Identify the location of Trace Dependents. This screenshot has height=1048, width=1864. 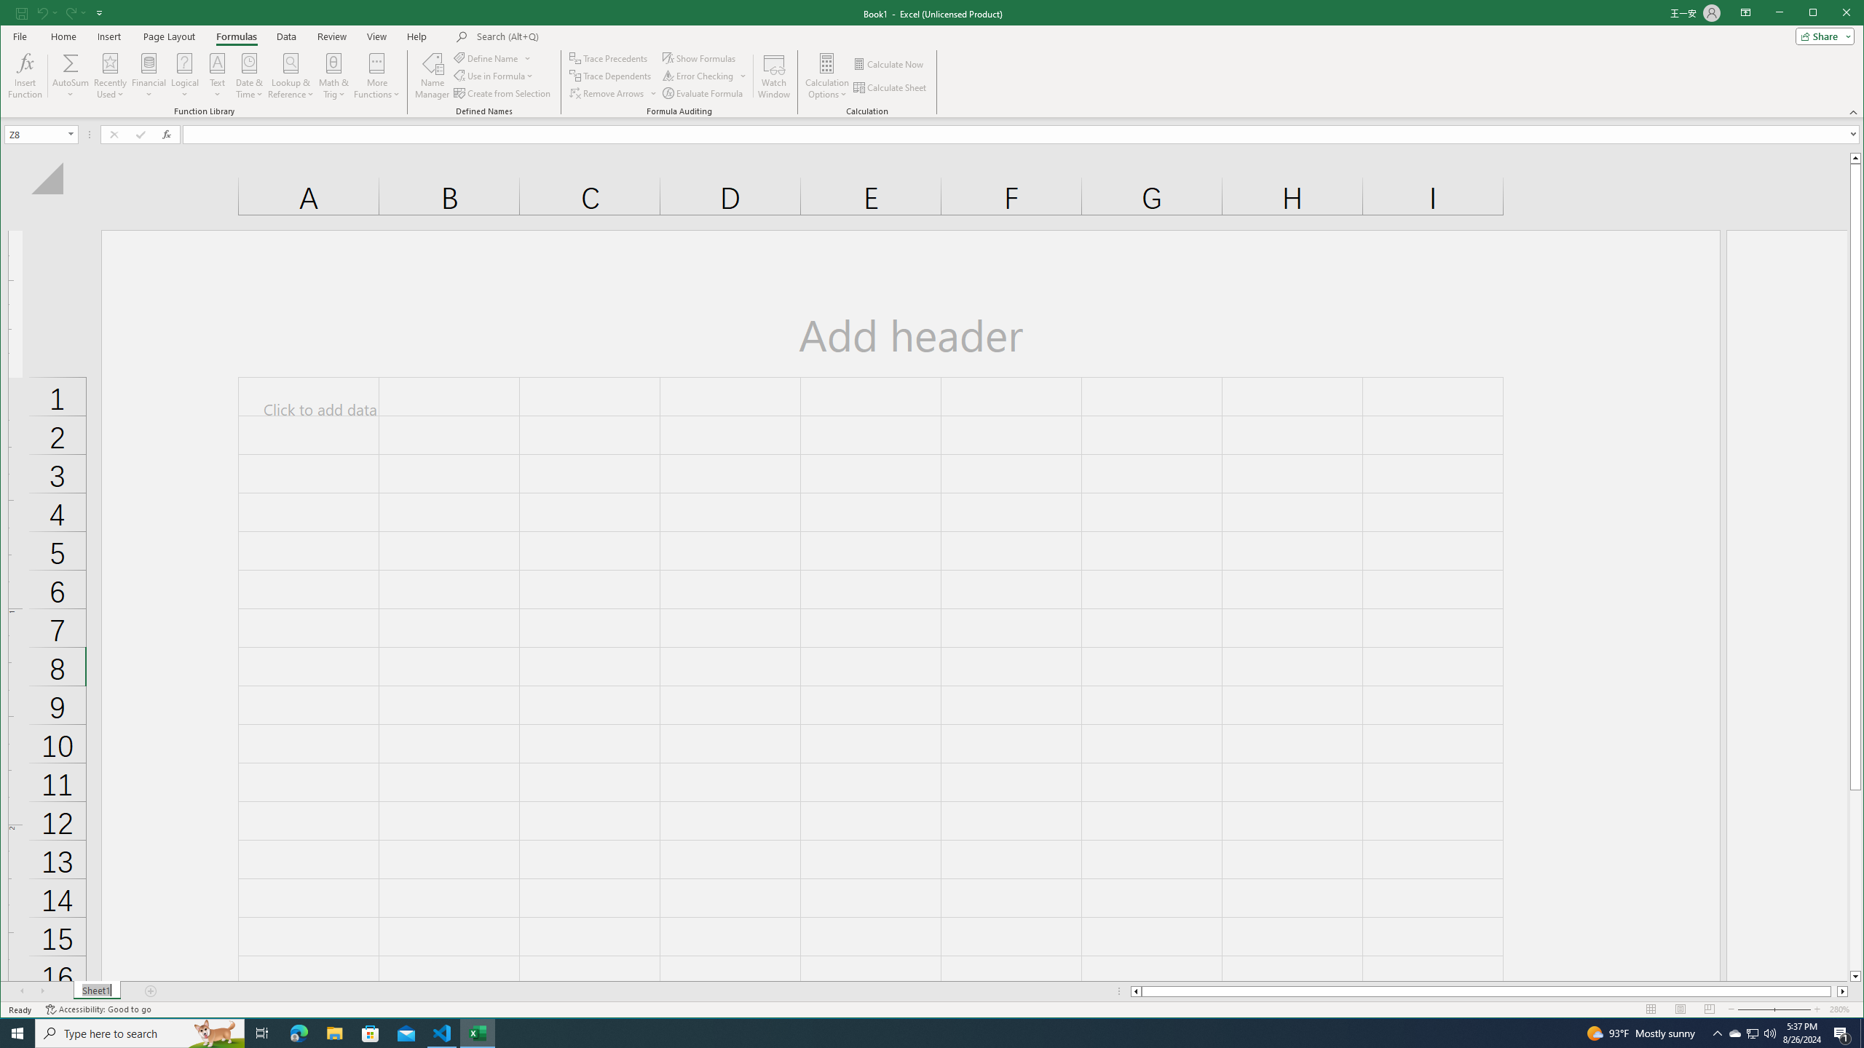
(371, 1033).